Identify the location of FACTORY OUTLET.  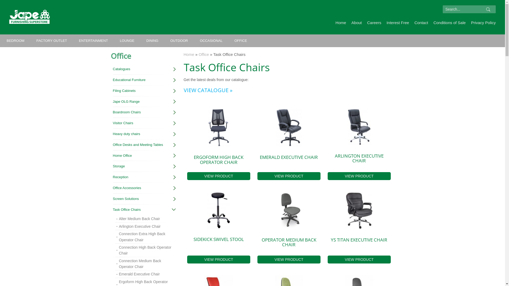
(52, 41).